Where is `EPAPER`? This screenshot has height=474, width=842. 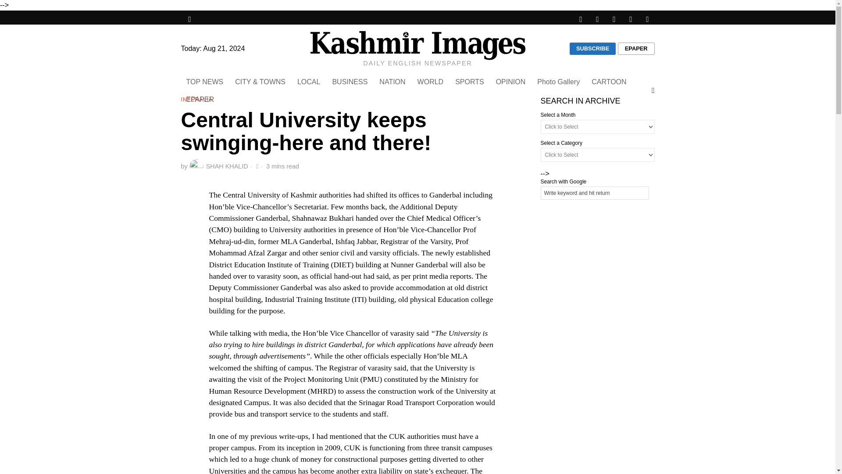 EPAPER is located at coordinates (201, 100).